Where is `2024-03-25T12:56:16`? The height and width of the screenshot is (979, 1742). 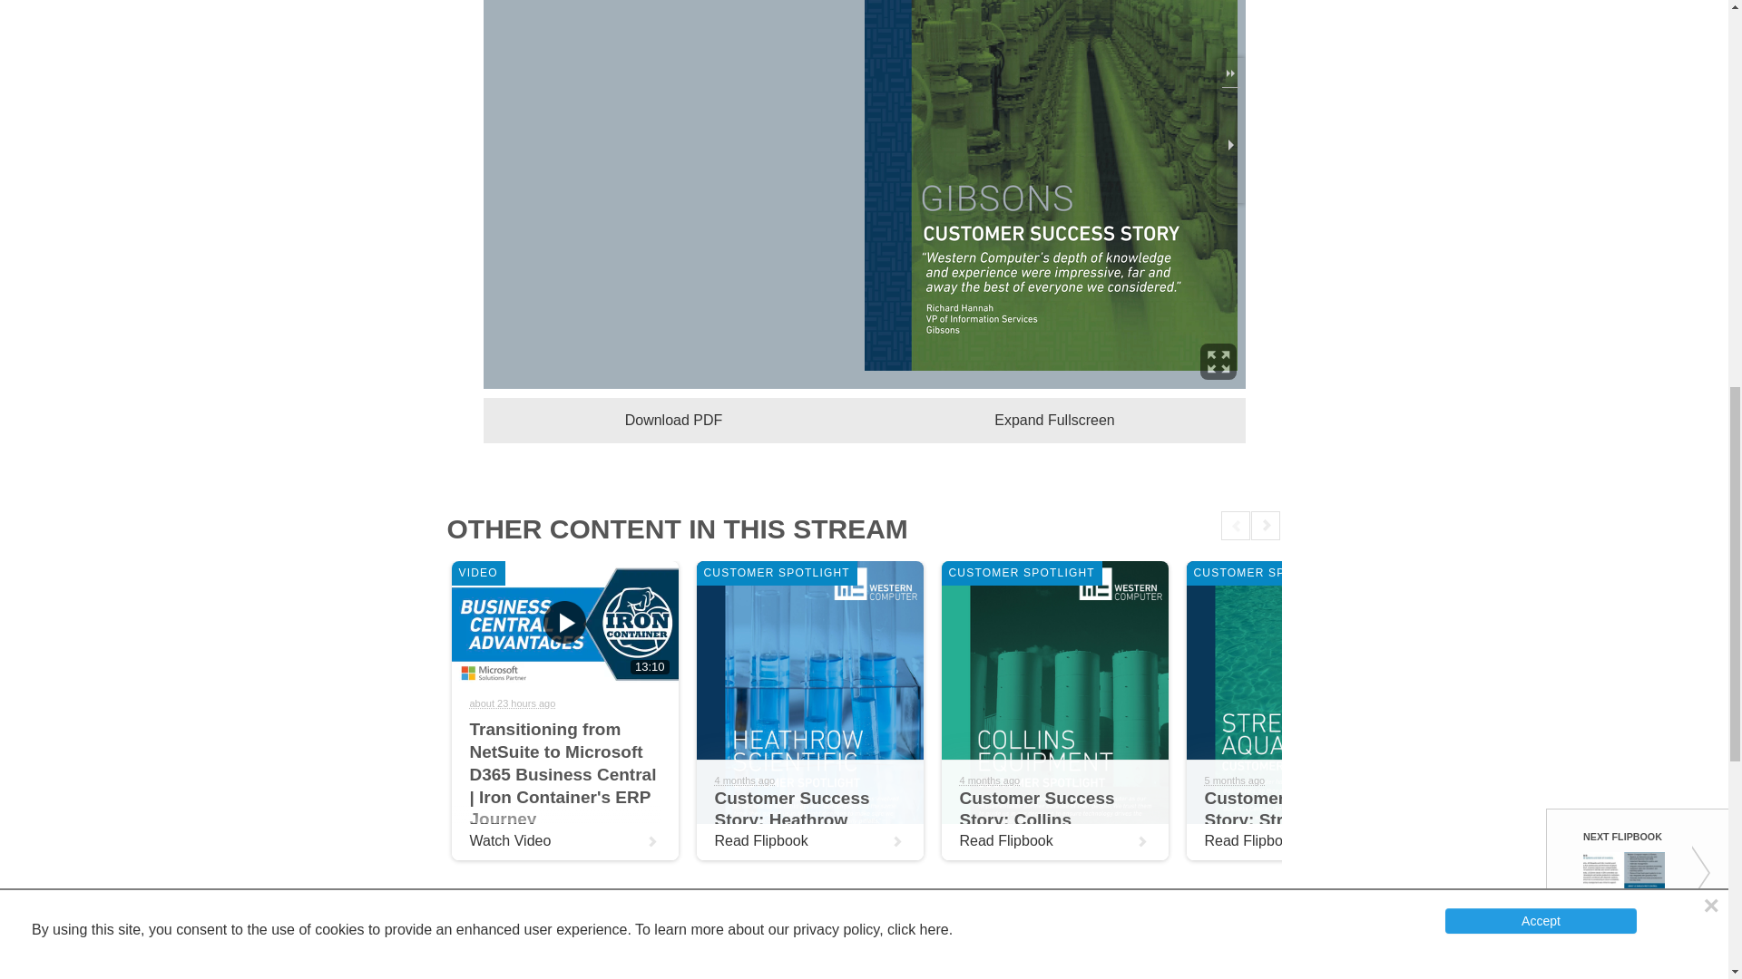 2024-03-25T12:56:16 is located at coordinates (990, 780).